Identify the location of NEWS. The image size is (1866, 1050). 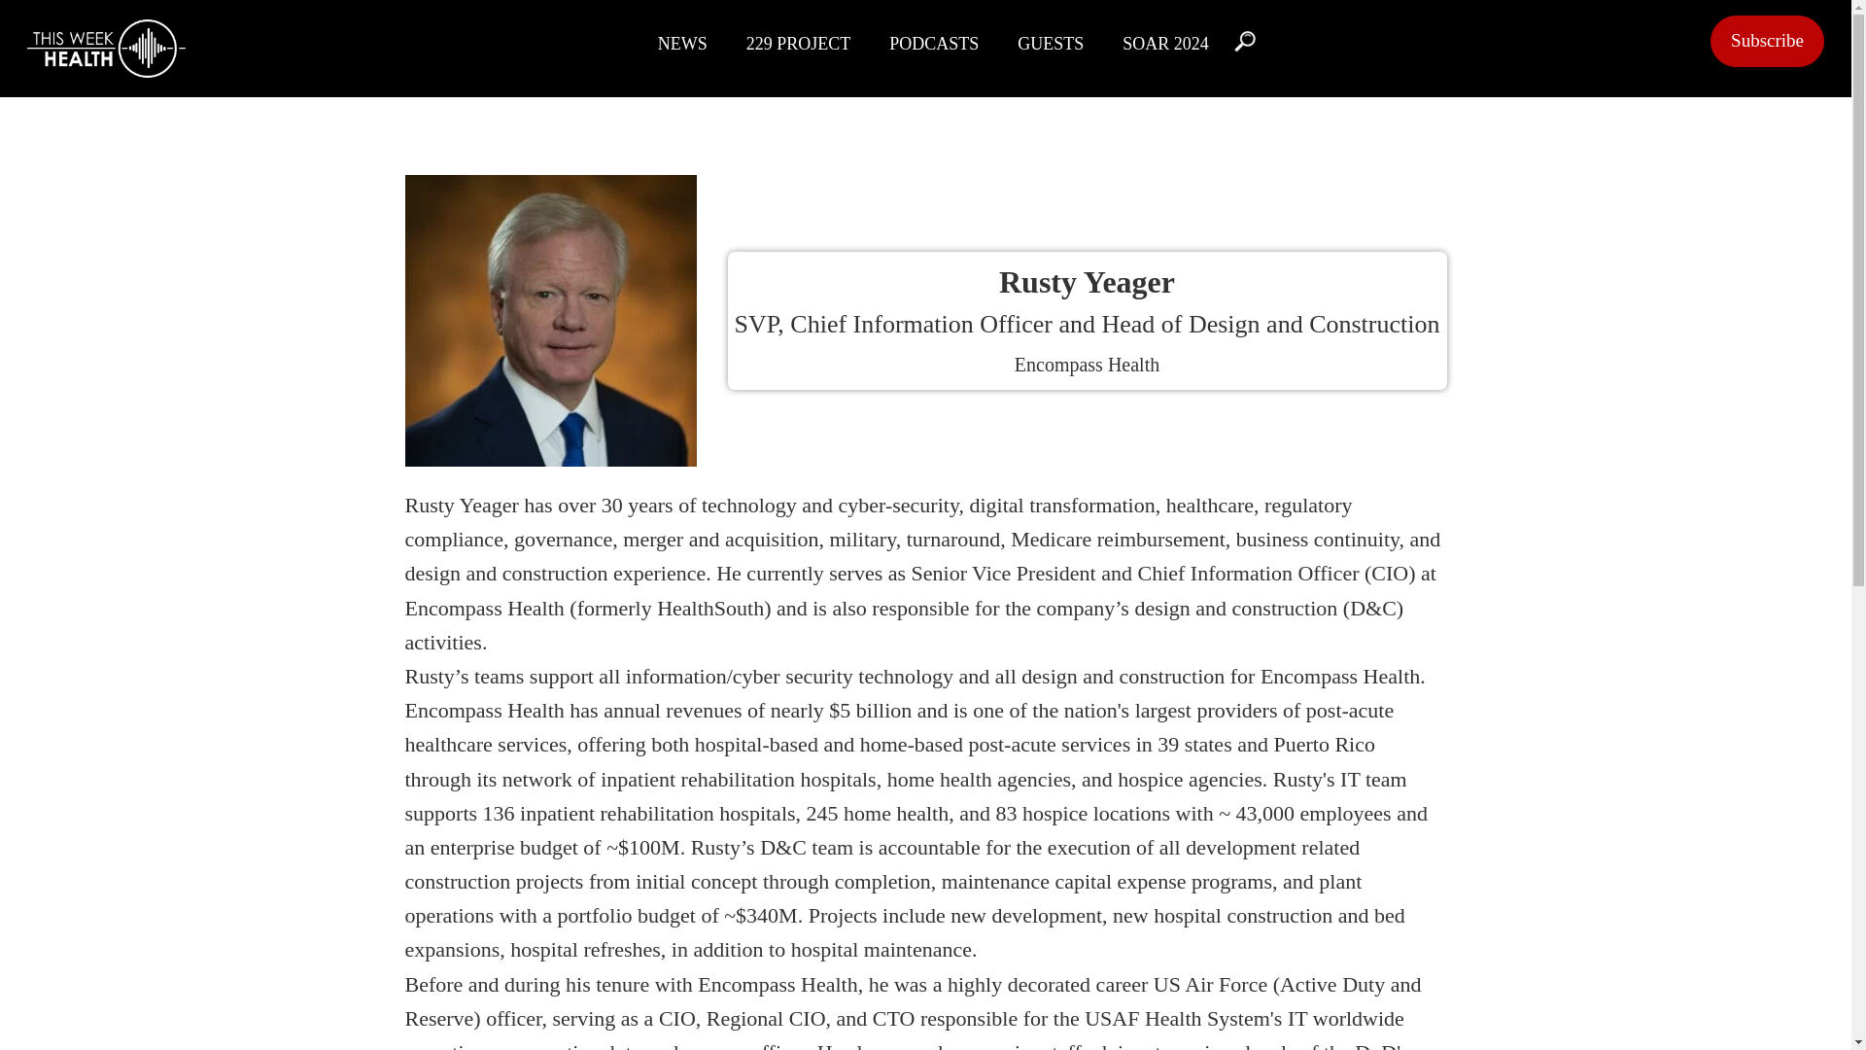
(682, 41).